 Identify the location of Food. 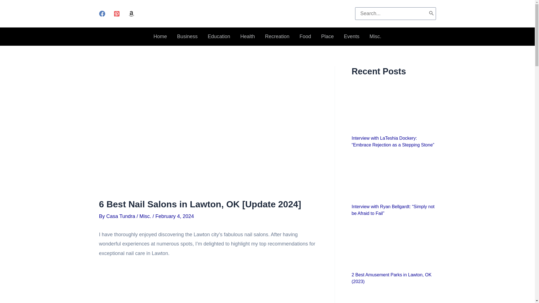
(305, 36).